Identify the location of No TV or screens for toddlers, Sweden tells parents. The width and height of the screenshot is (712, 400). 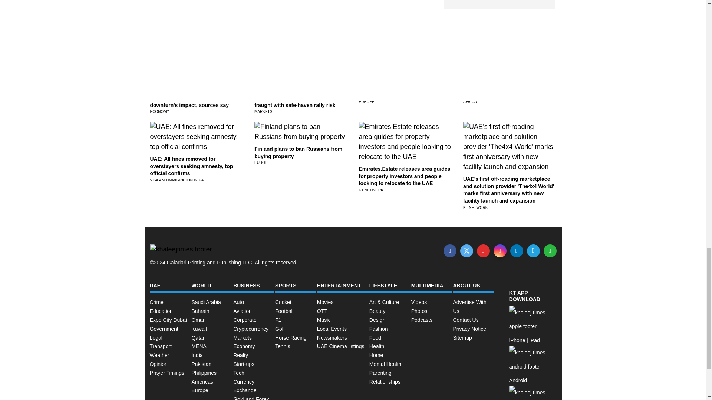
(396, 91).